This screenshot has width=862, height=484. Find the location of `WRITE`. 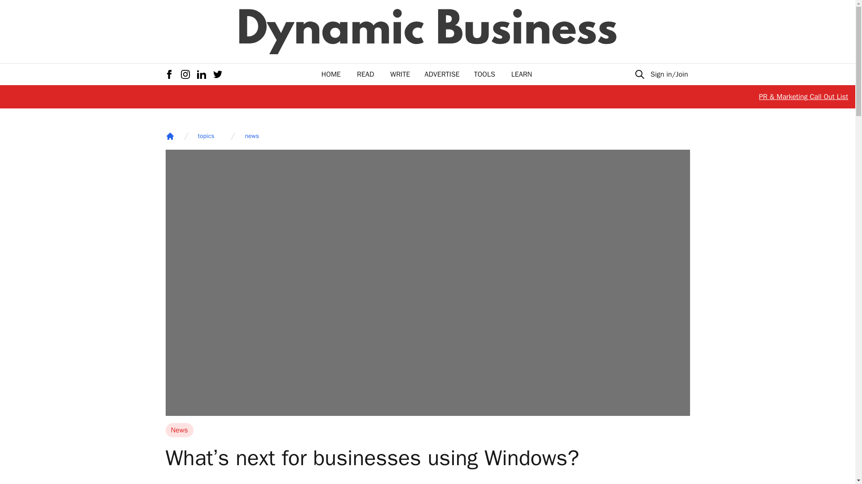

WRITE is located at coordinates (400, 74).